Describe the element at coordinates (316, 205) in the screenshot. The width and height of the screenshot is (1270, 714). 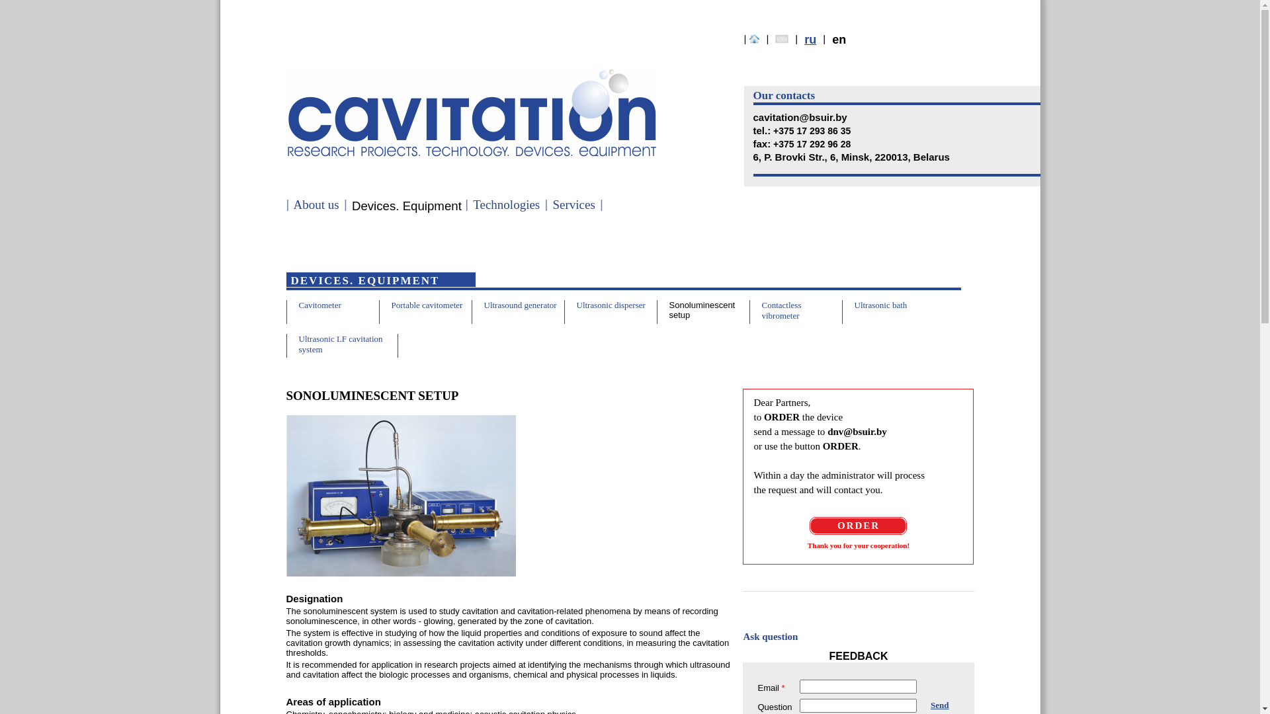
I see `About us` at that location.